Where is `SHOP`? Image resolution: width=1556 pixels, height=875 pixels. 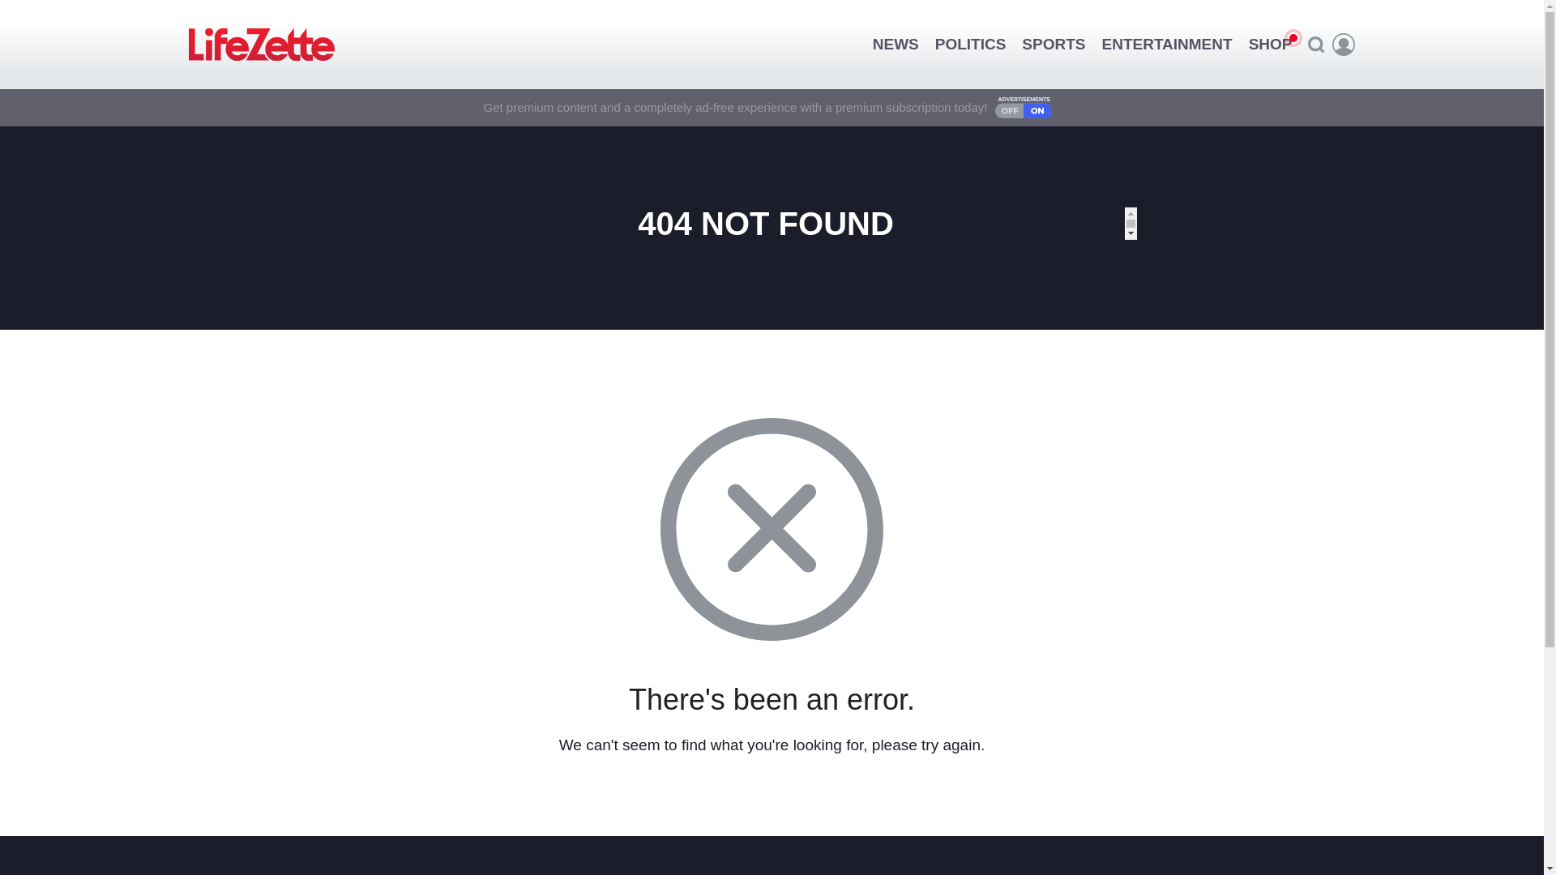
SHOP is located at coordinates (1271, 44).